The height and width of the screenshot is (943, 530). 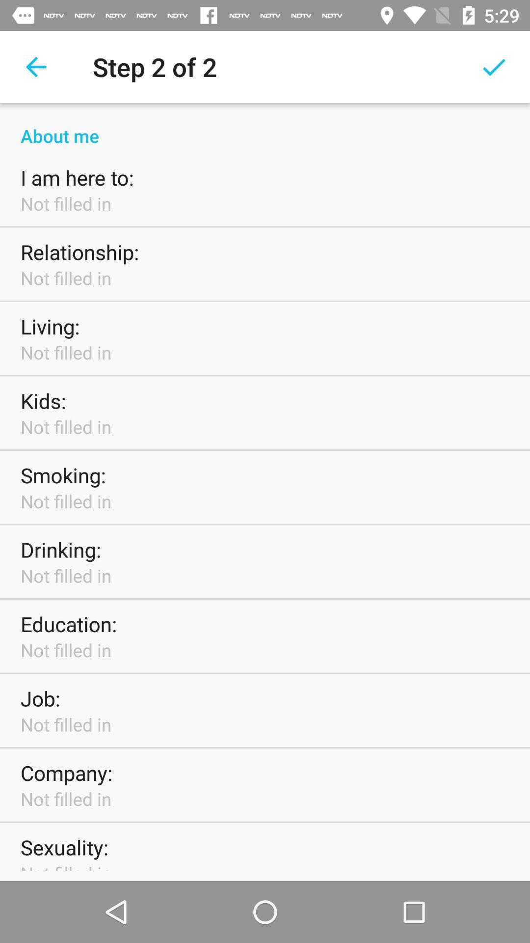 I want to click on select item to the left of the step 2 of, so click(x=36, y=67).